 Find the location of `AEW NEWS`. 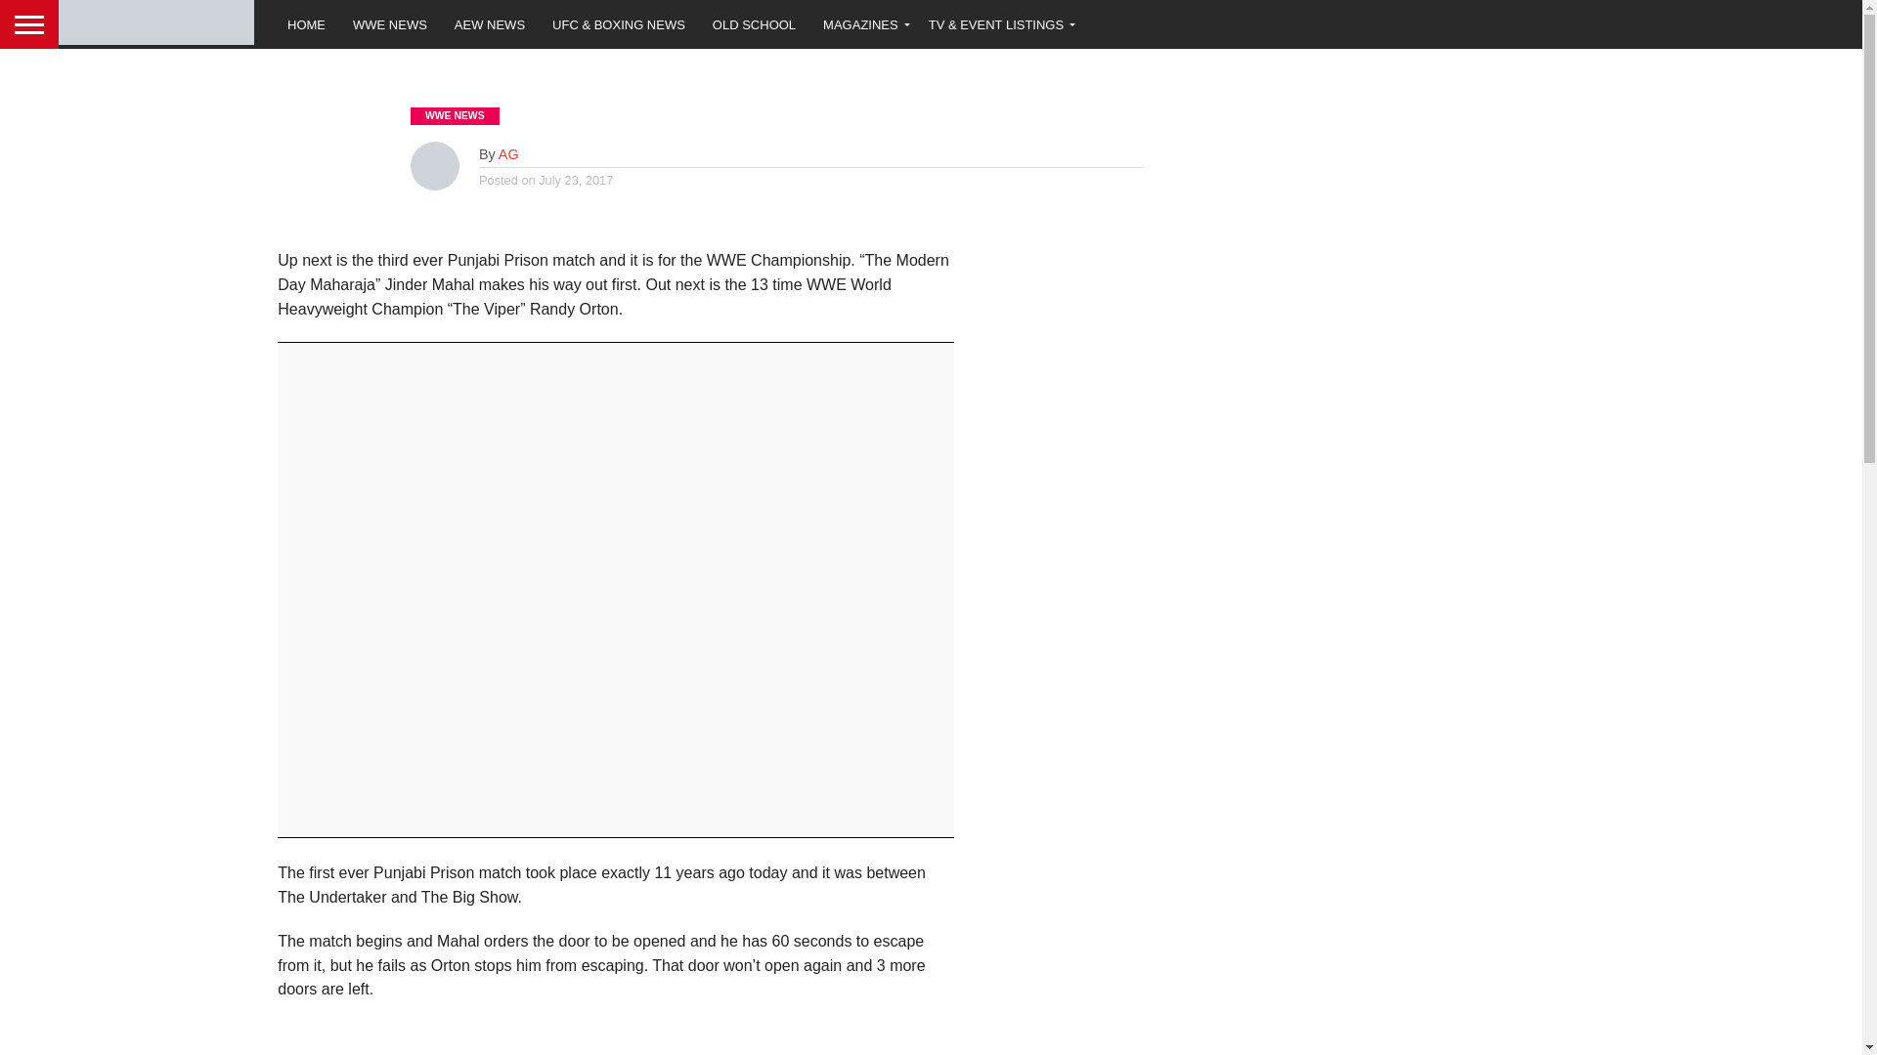

AEW NEWS is located at coordinates (490, 23).